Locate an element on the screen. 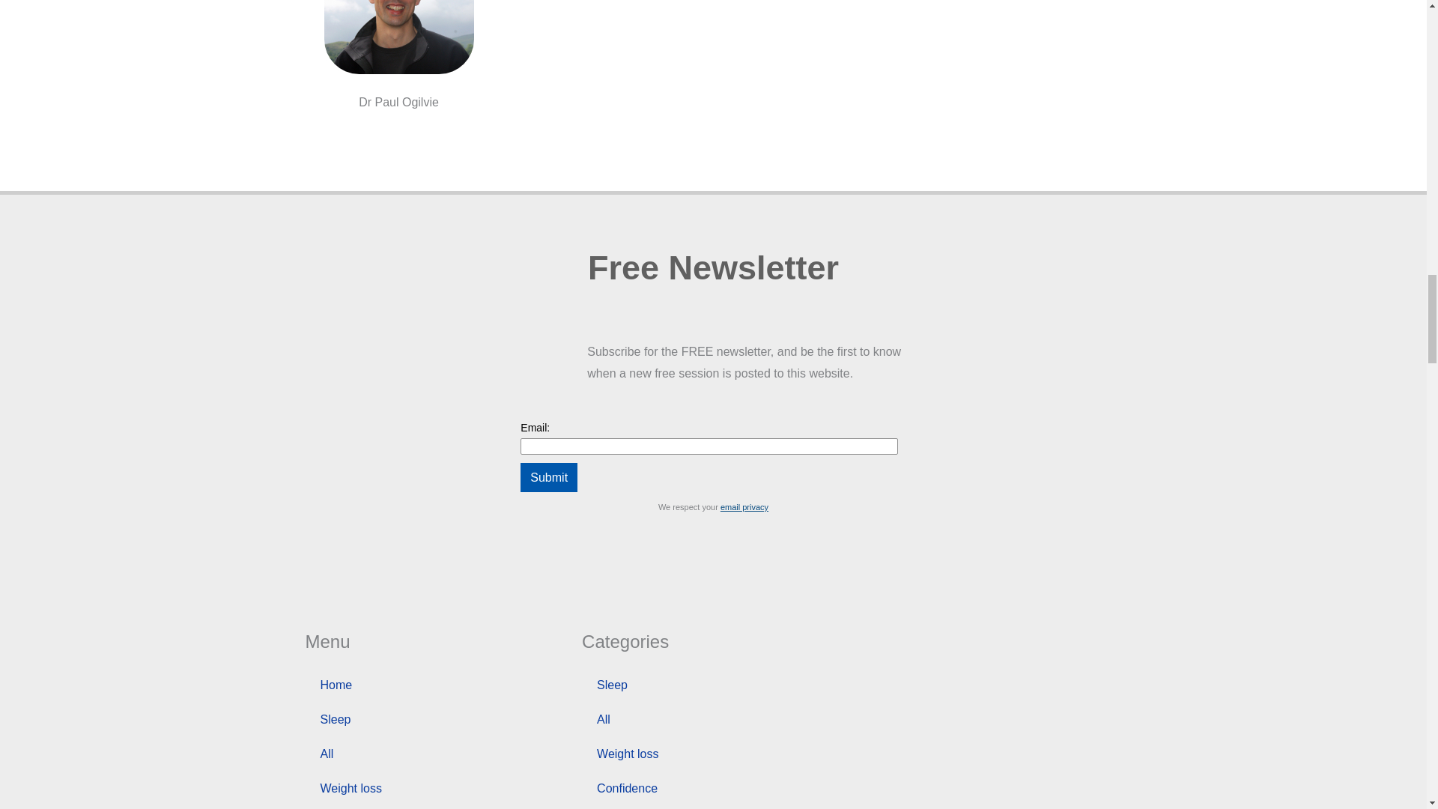  Sleep is located at coordinates (433, 719).